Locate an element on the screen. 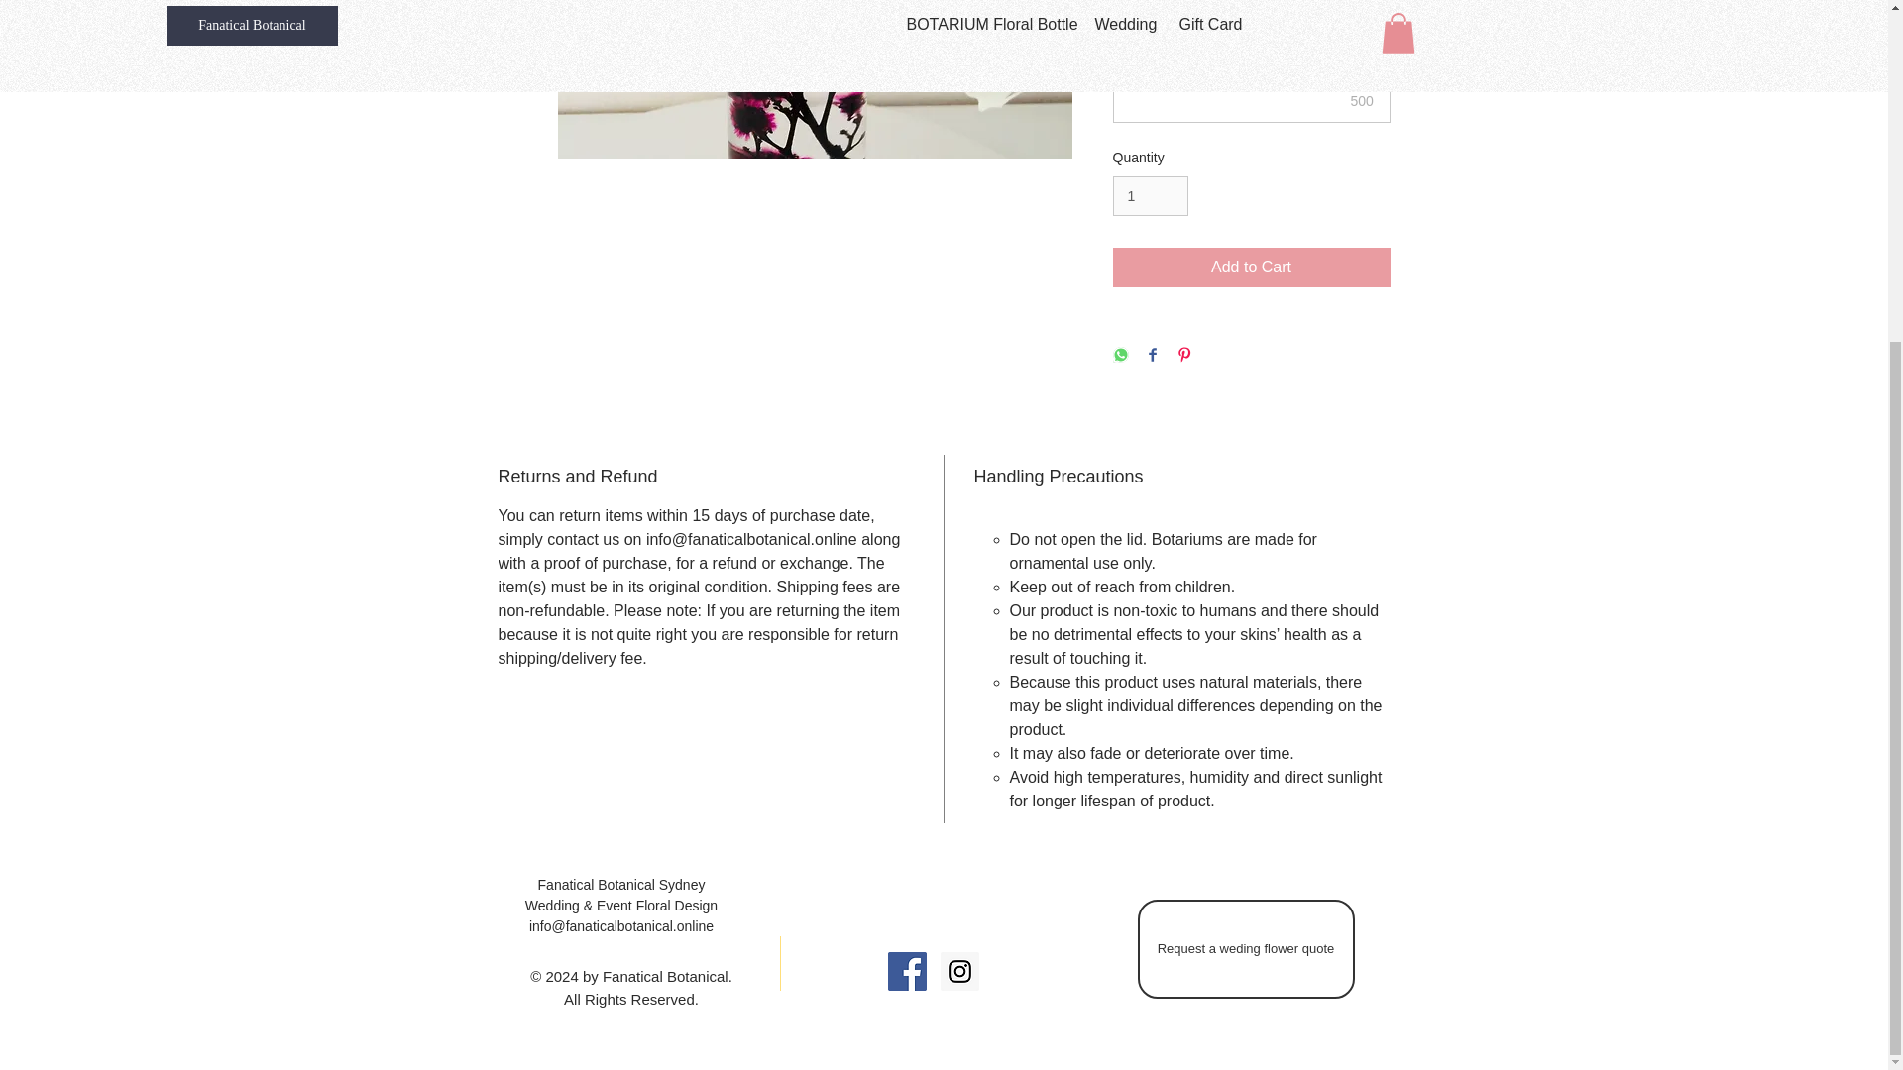 The width and height of the screenshot is (1903, 1070). Request a weding flower quote is located at coordinates (1247, 949).